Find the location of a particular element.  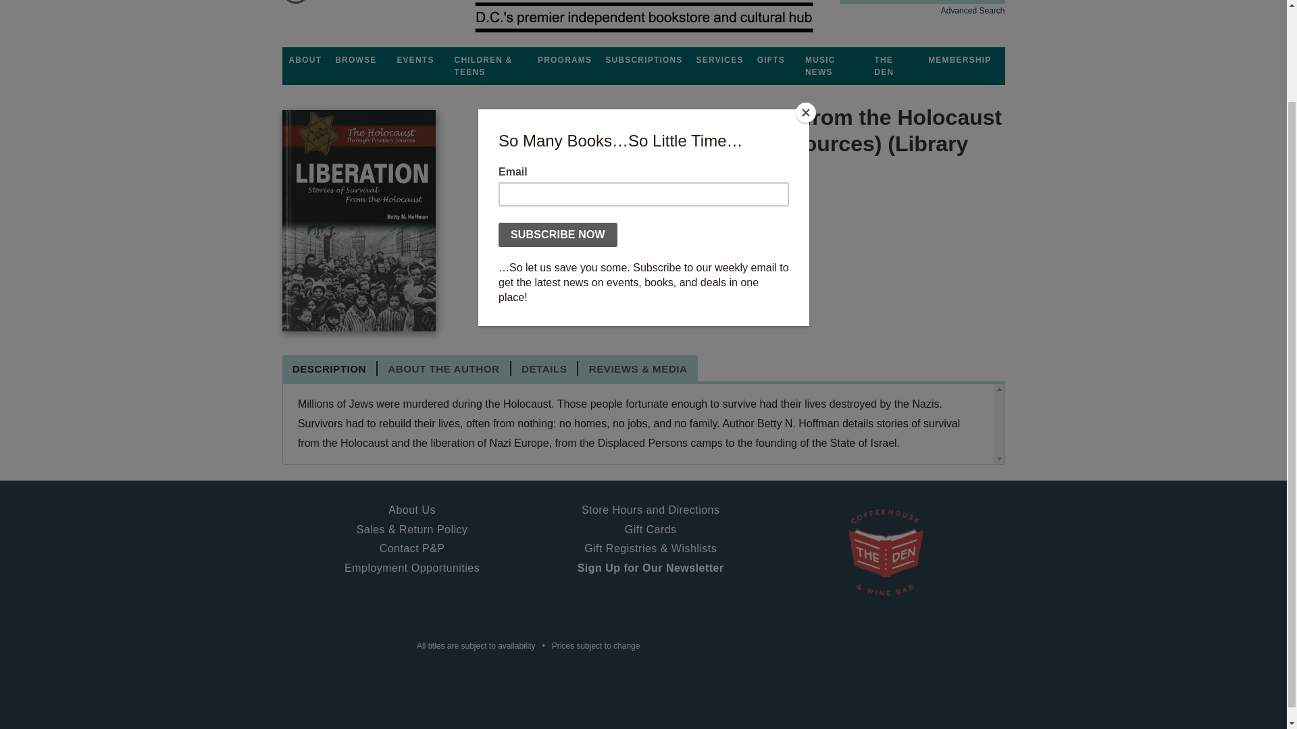

PROGRAMS is located at coordinates (564, 60).